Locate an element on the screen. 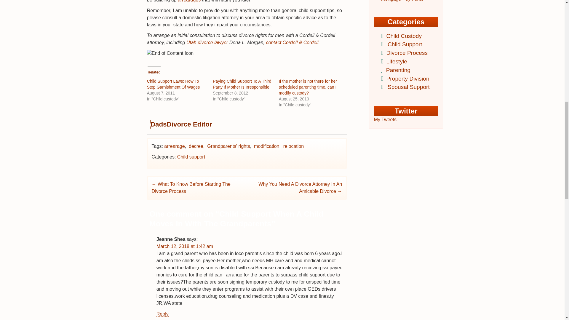  Grandparents' rights is located at coordinates (228, 146).